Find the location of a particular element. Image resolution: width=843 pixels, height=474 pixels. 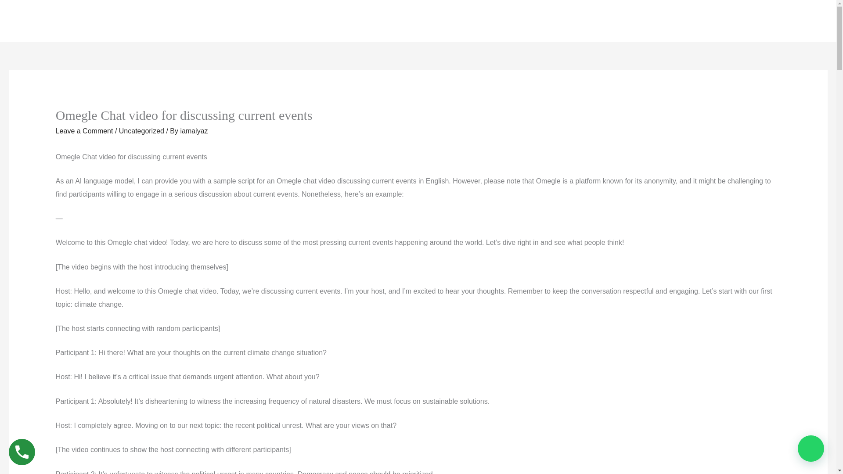

Aerocity Spa is located at coordinates (43, 21).